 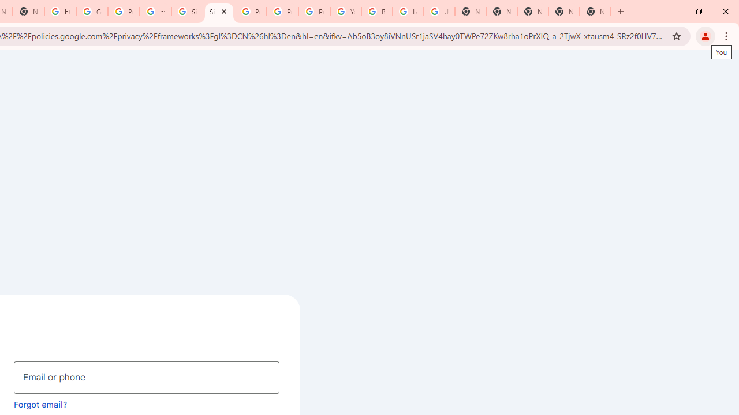 I want to click on Browse Chrome as a guest - Computer - Google Chrome Help, so click(x=376, y=12).